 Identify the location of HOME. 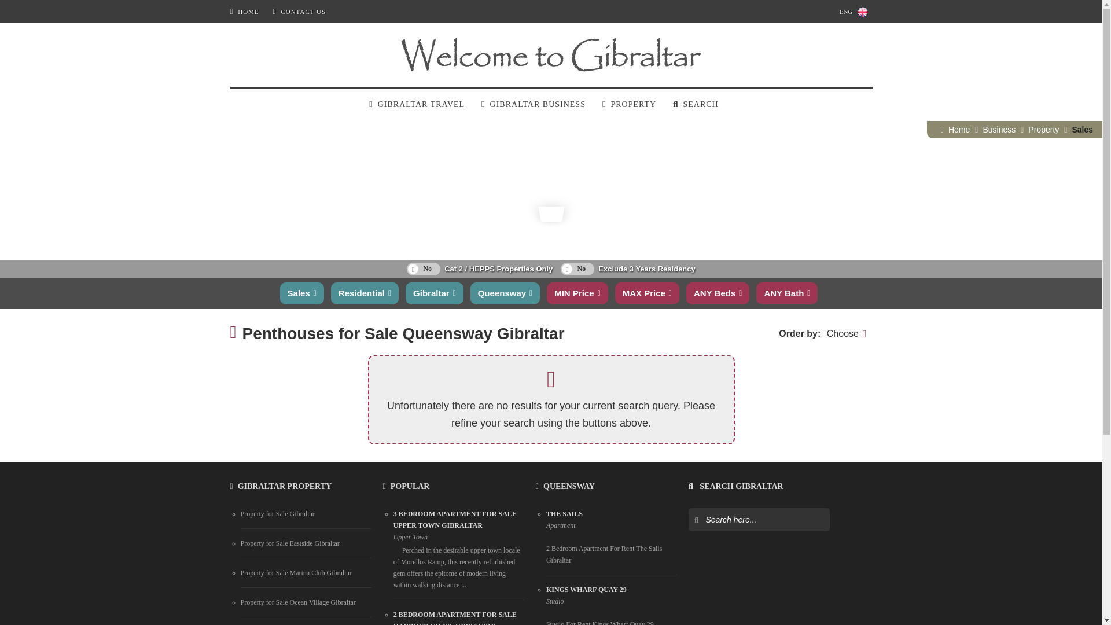
(244, 12).